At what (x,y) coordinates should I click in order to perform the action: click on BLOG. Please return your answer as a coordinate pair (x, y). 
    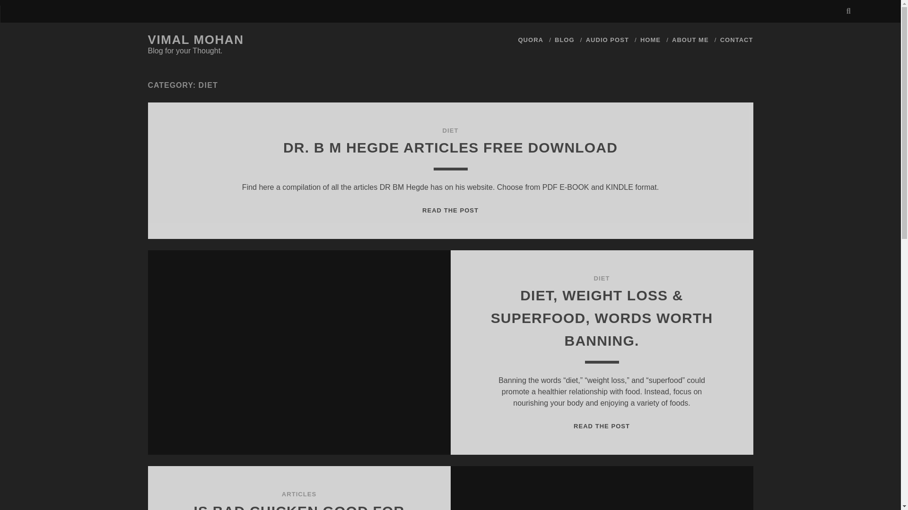
    Looking at the image, I should click on (565, 40).